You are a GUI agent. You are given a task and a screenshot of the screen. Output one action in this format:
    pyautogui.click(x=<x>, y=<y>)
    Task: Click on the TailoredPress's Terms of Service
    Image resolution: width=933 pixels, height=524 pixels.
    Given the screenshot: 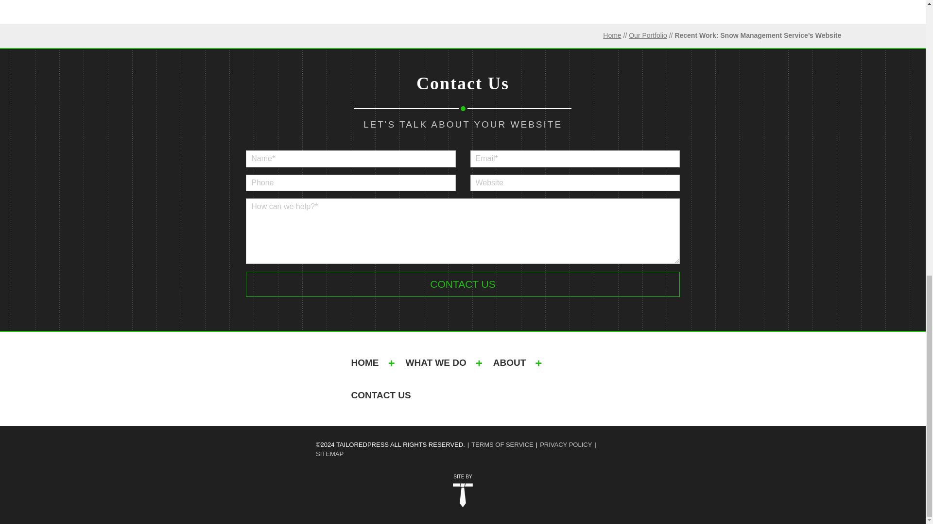 What is the action you would take?
    pyautogui.click(x=502, y=445)
    